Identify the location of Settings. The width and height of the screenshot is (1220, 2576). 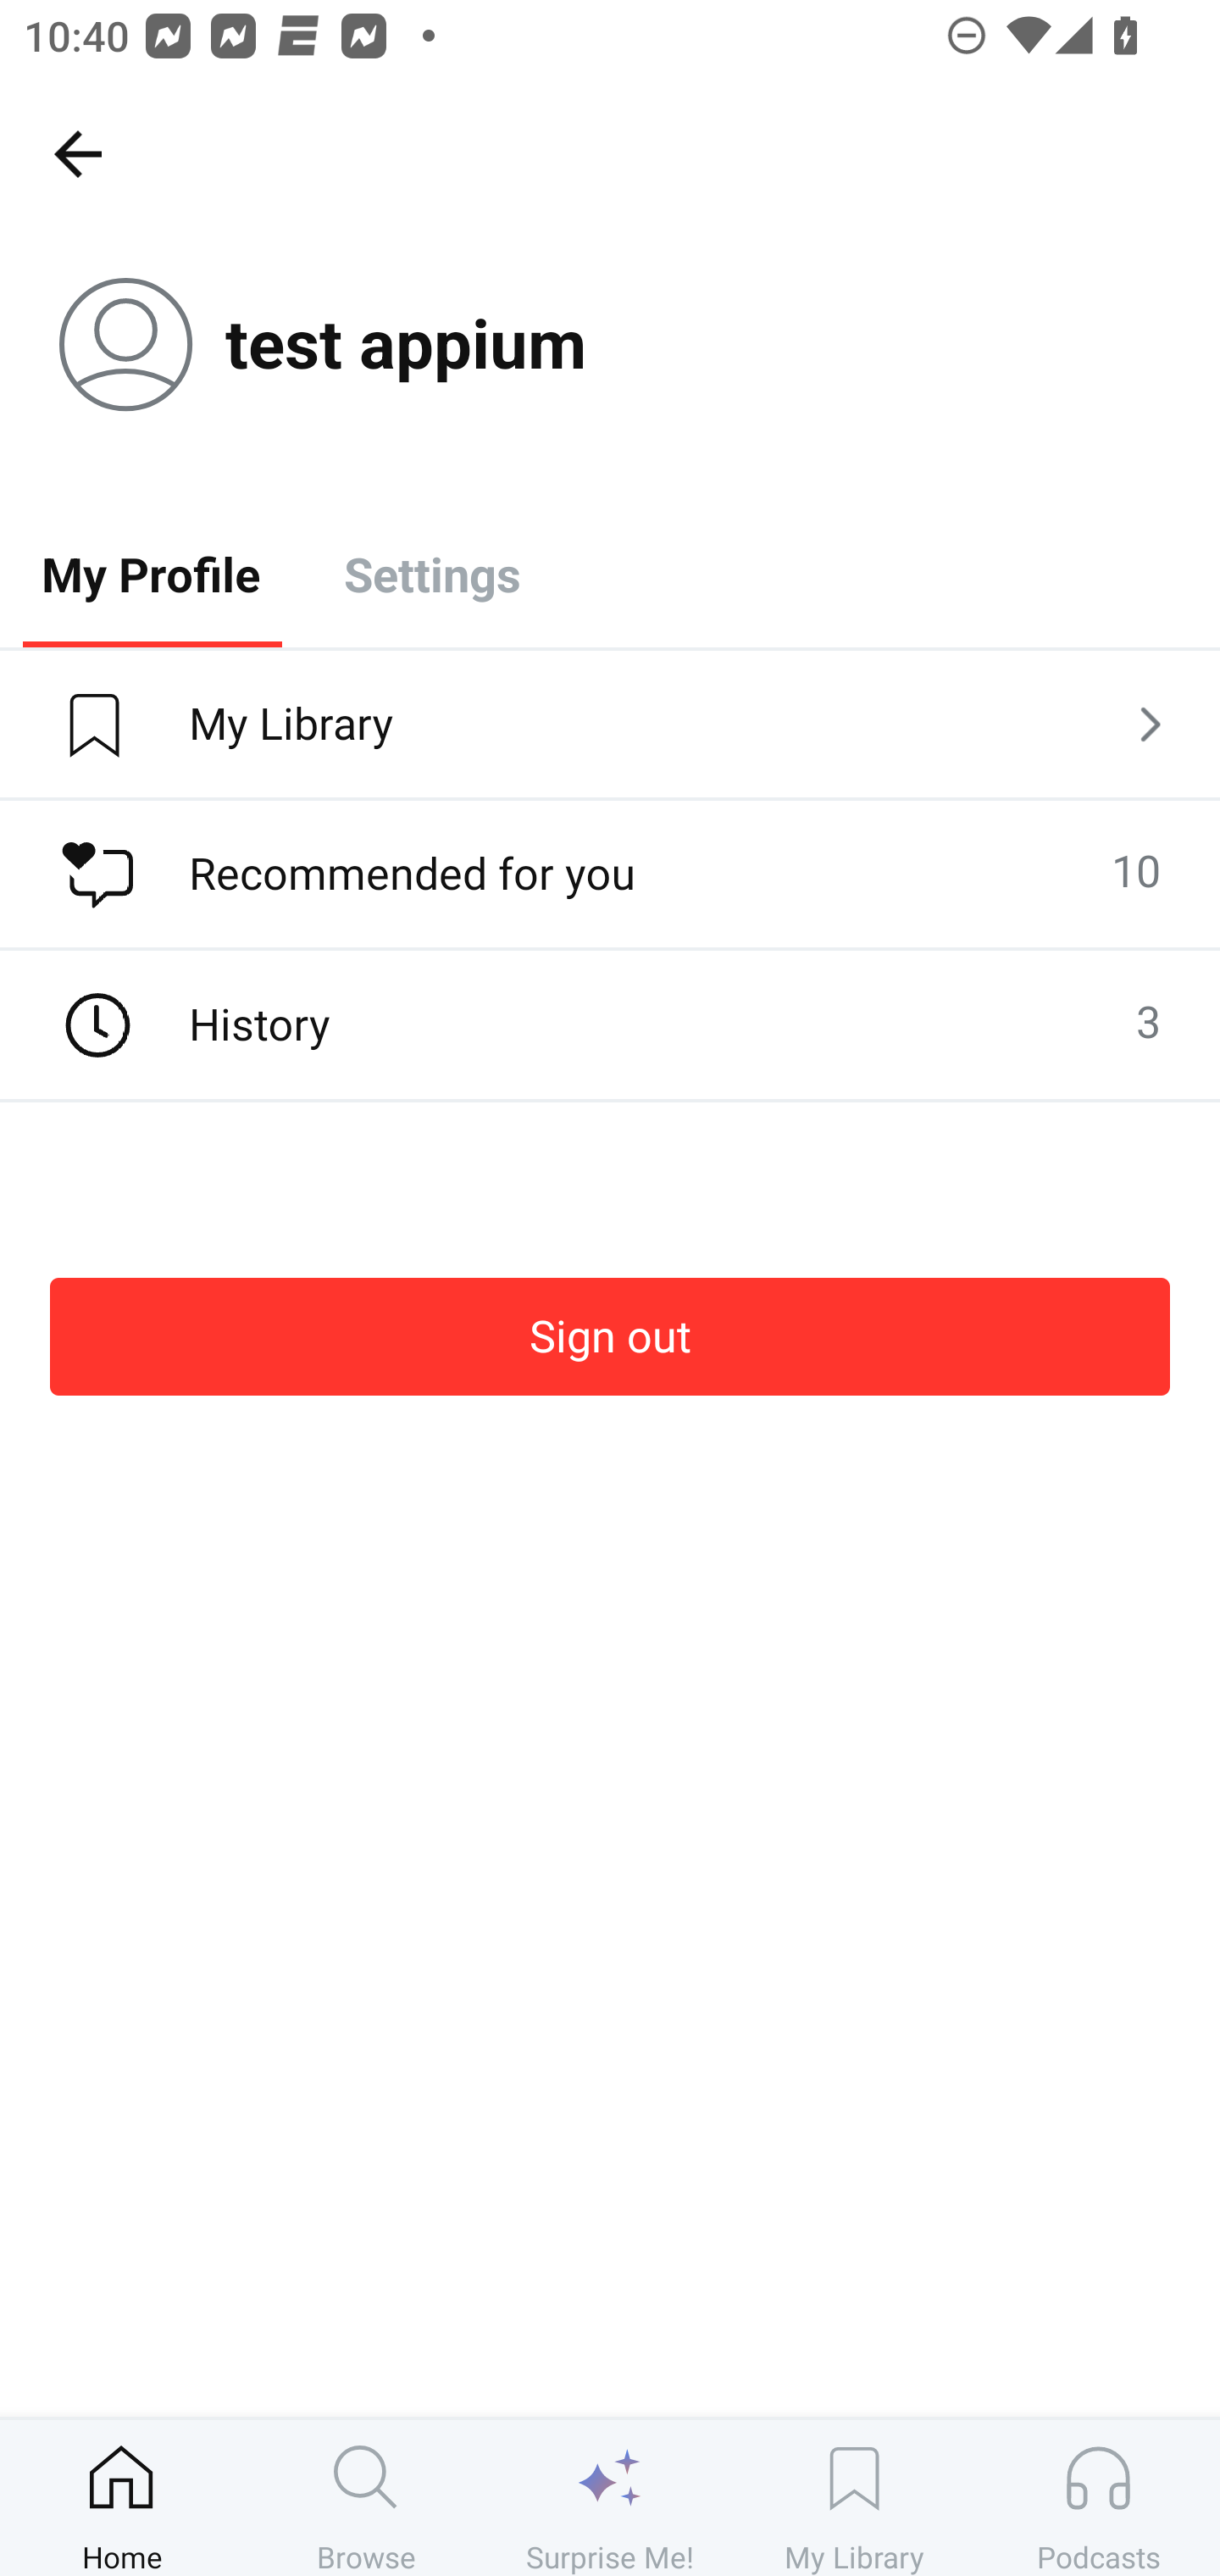
(432, 573).